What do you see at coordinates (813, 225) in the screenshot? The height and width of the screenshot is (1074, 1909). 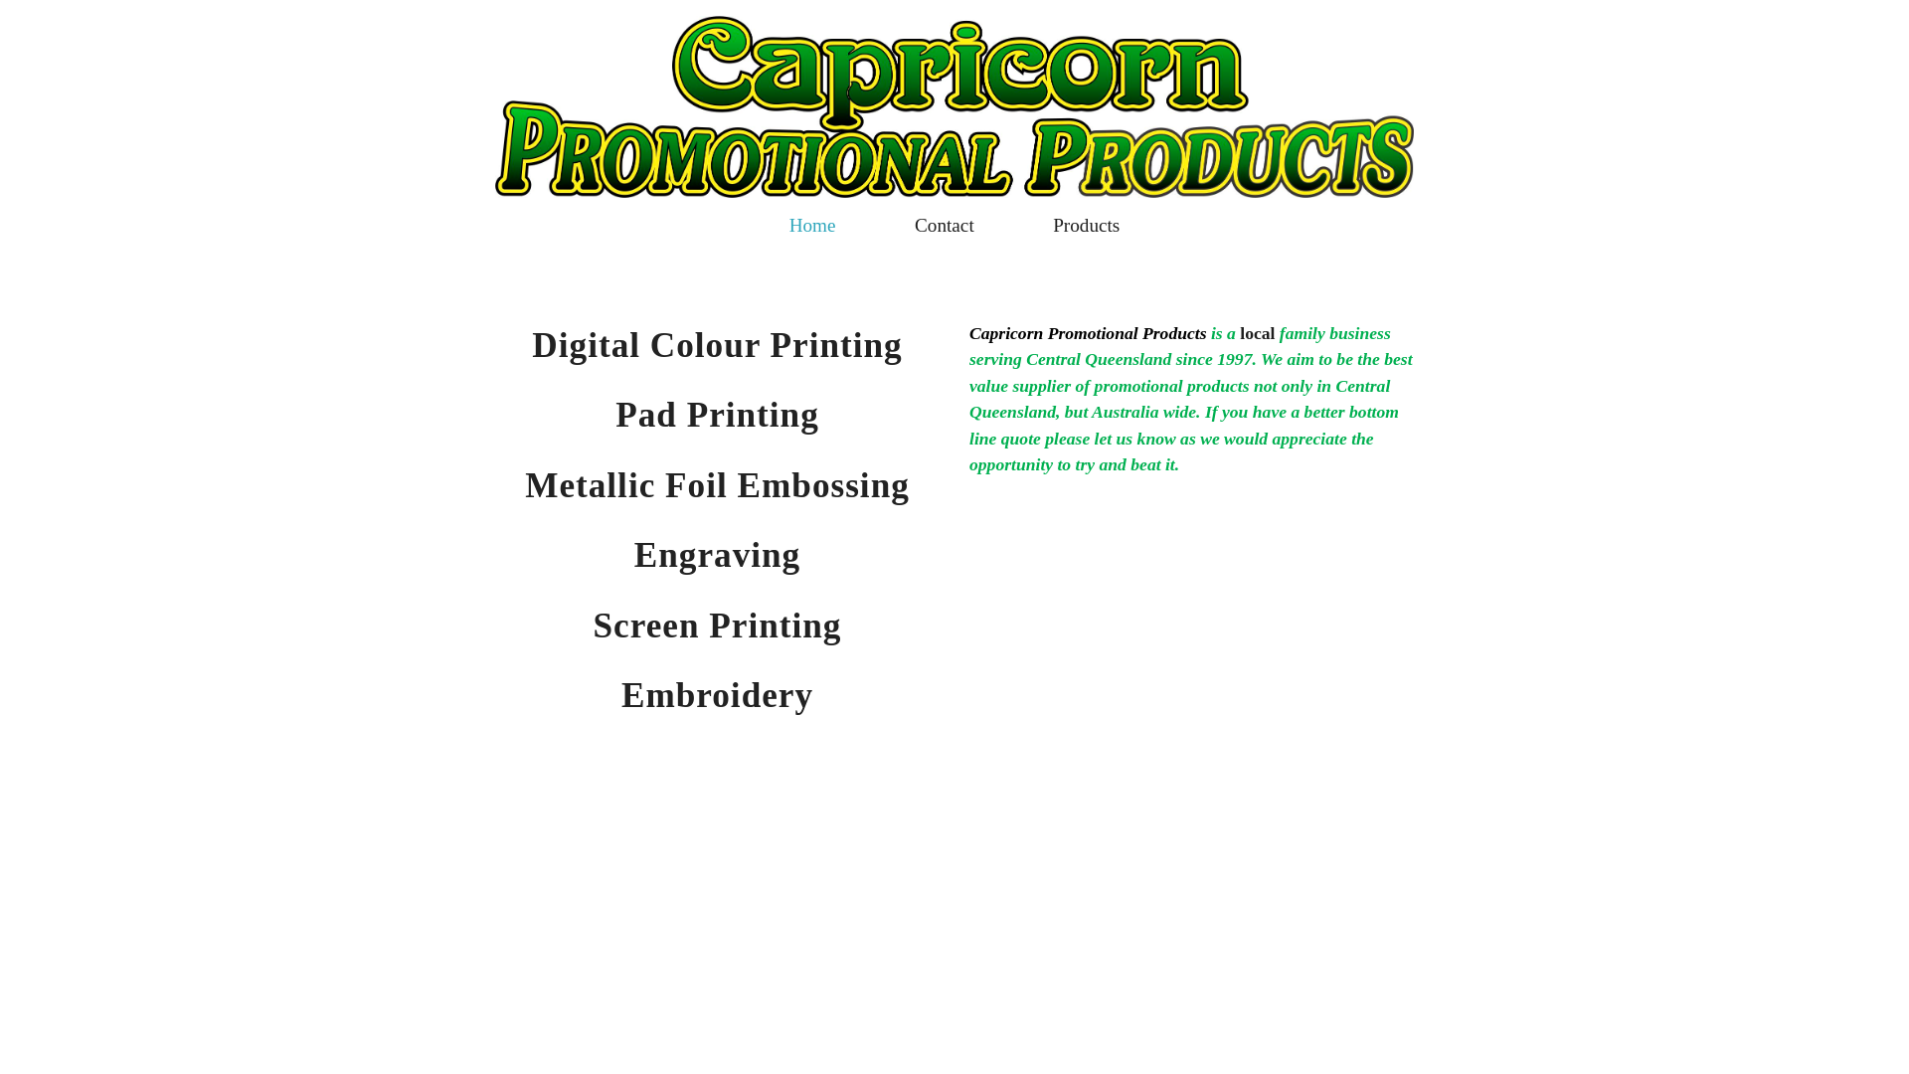 I see `Home` at bounding box center [813, 225].